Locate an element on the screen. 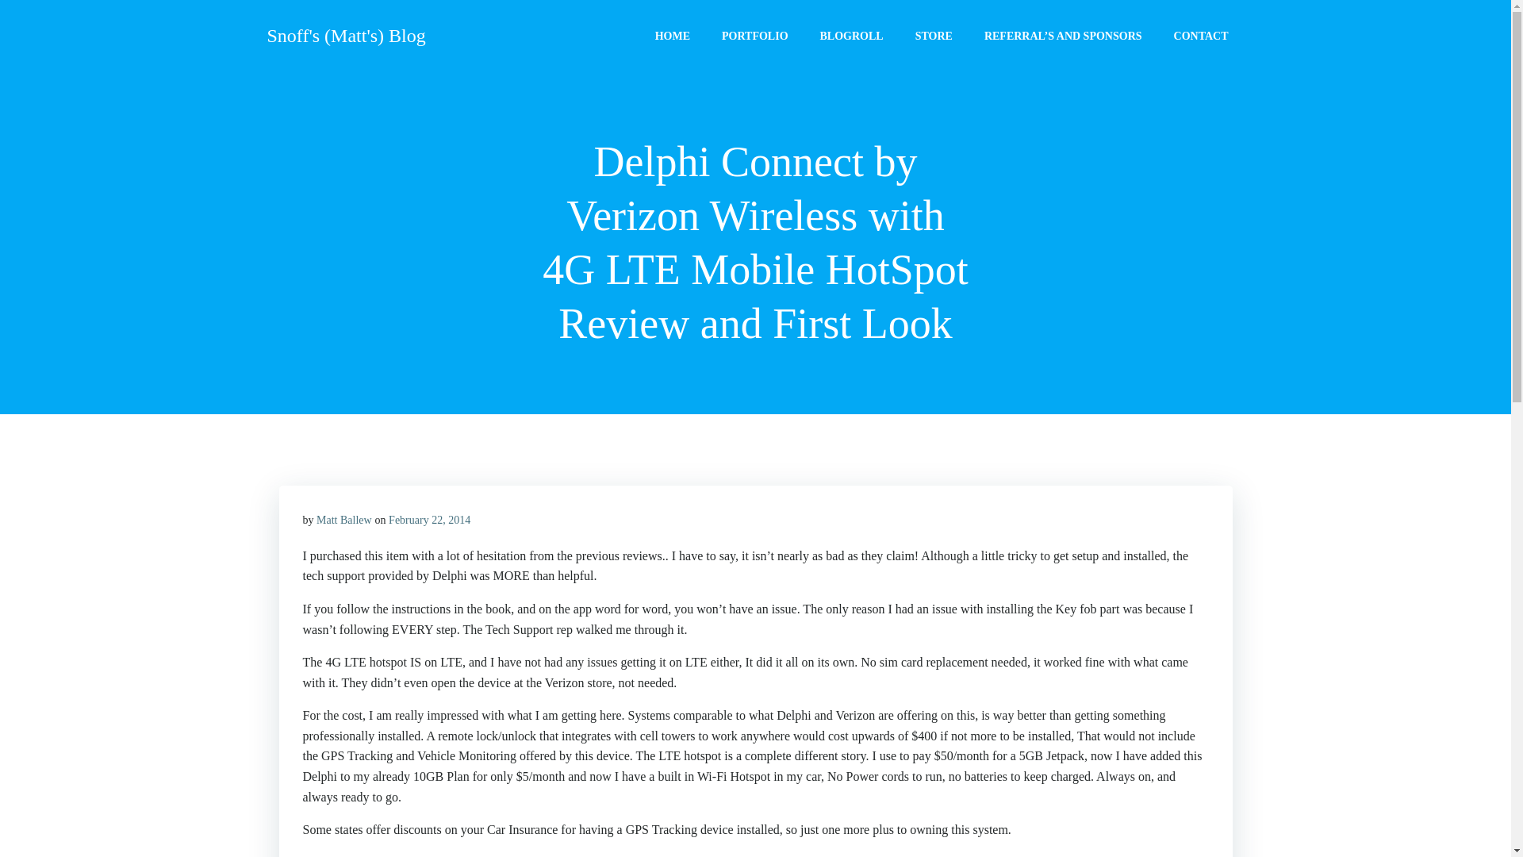 The height and width of the screenshot is (857, 1523). Matt Ballew is located at coordinates (344, 521).